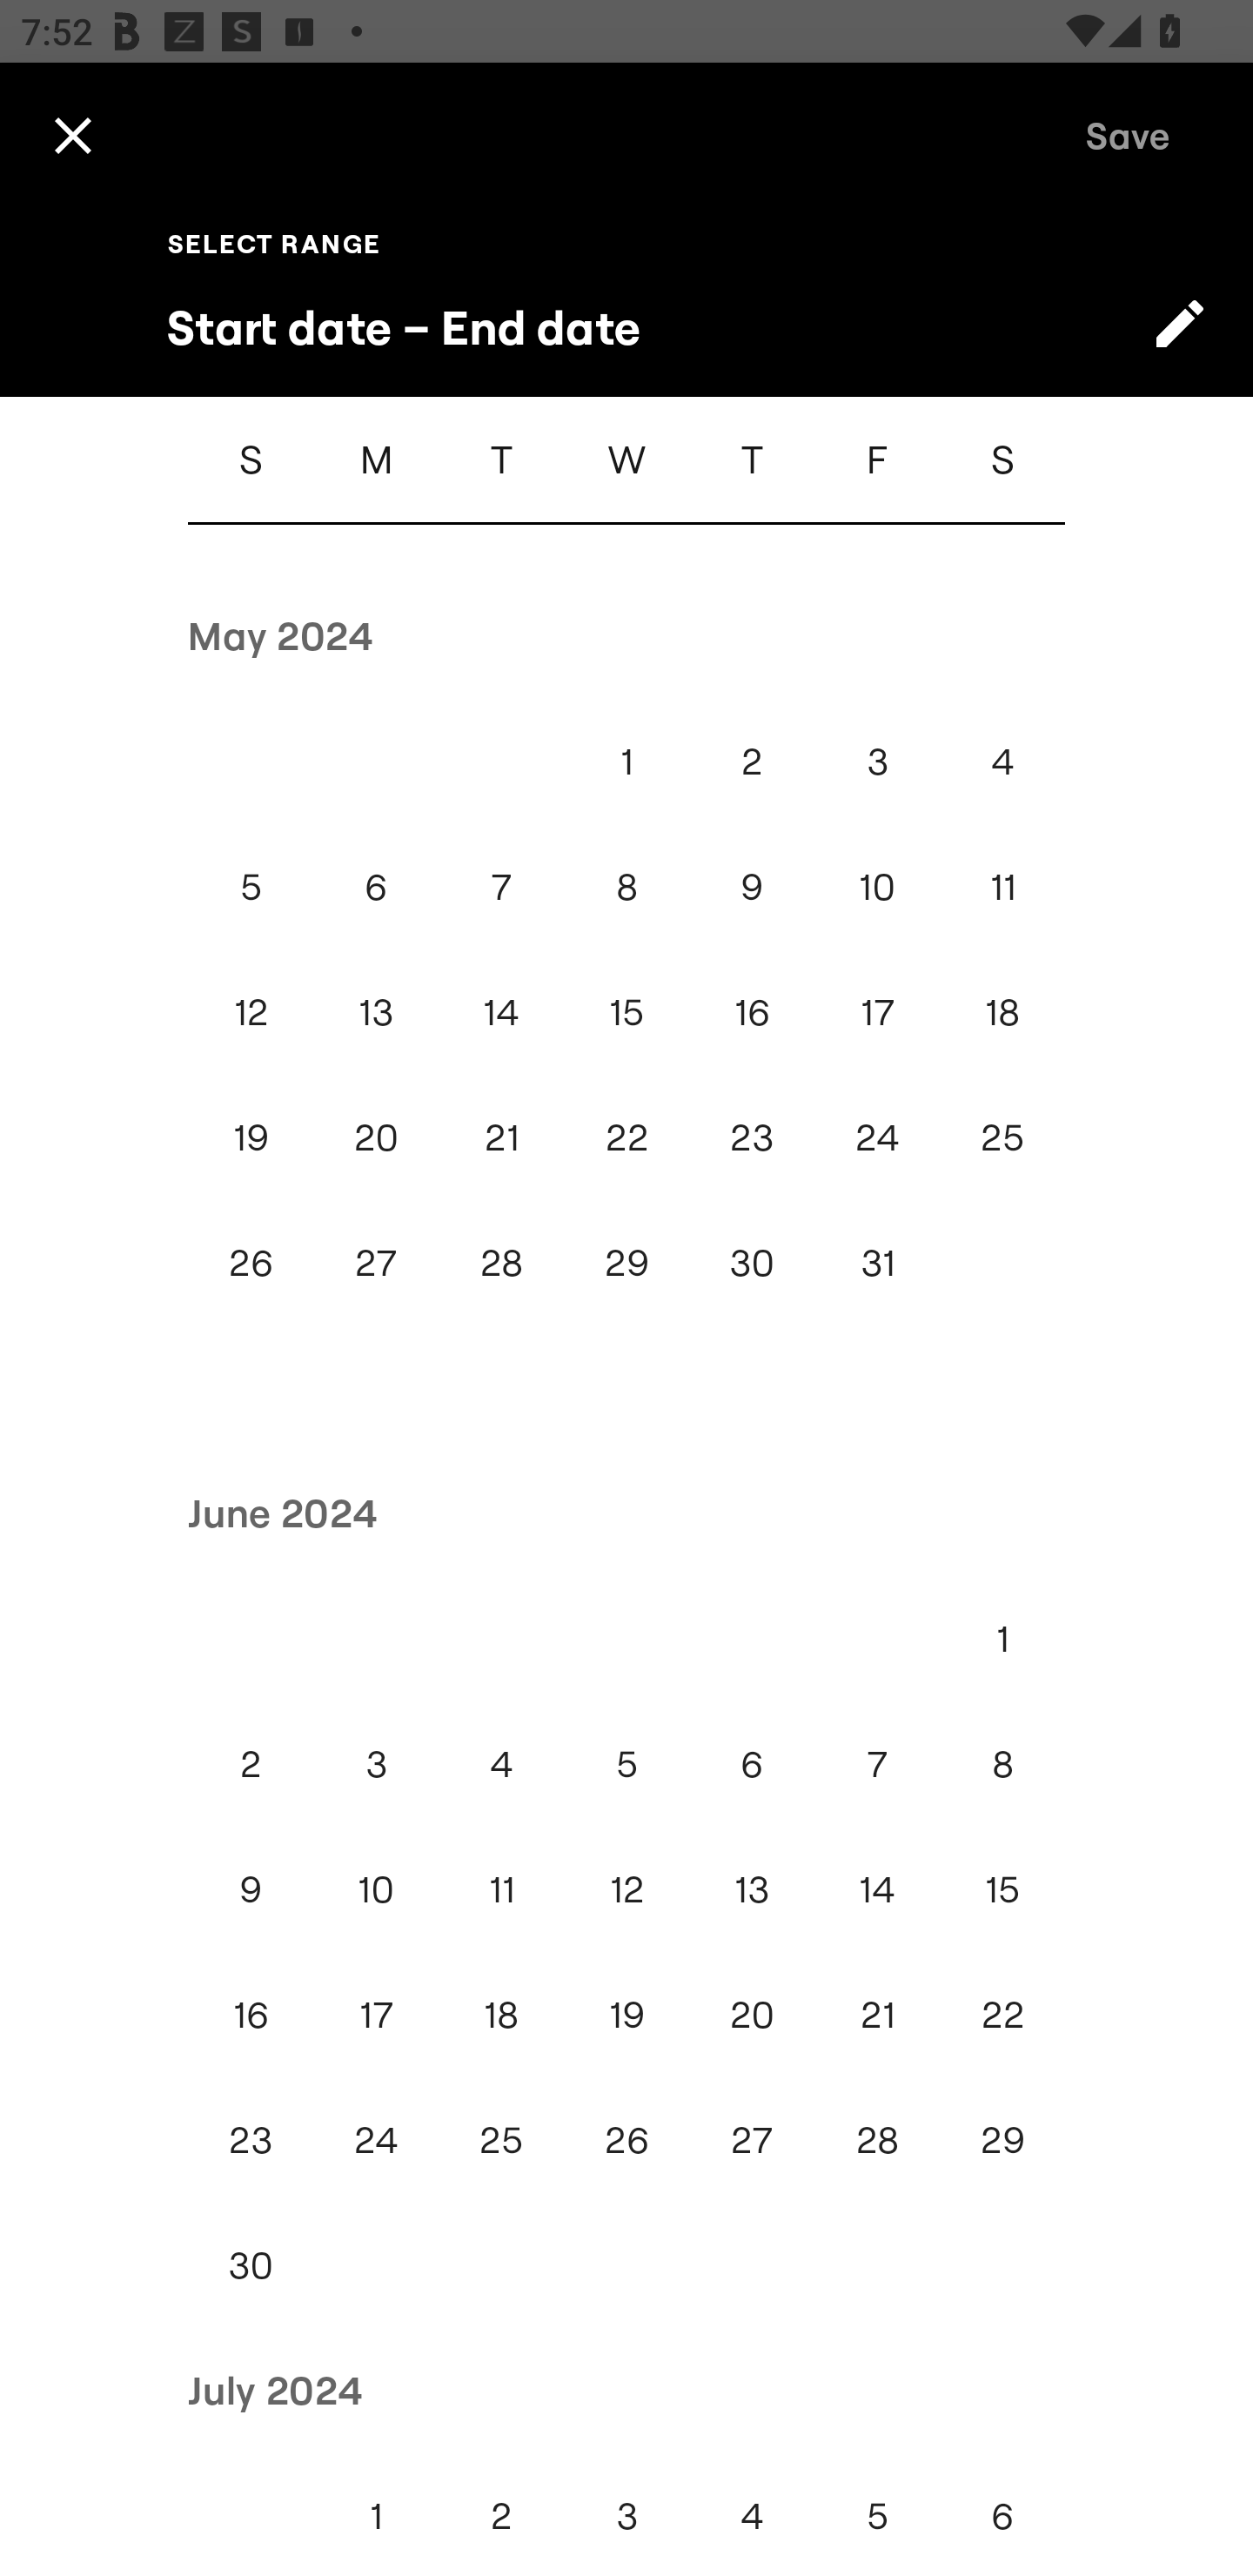 This screenshot has height=2576, width=1253. Describe the element at coordinates (251, 1012) in the screenshot. I see `12 Sun, May 12` at that location.